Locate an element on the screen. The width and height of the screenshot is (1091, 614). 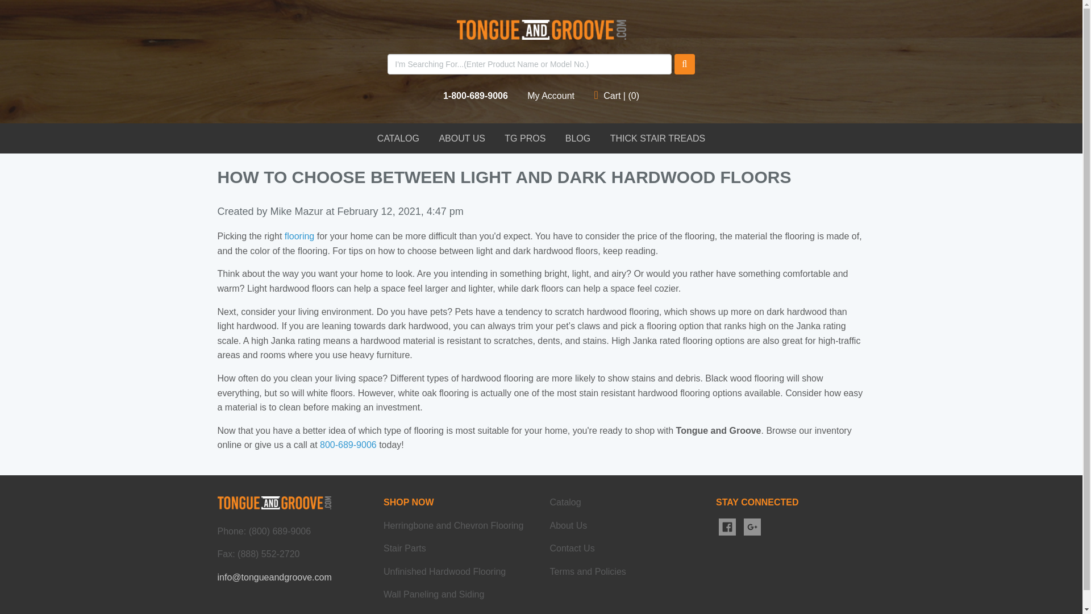
Unfinished Hardwood Flooring is located at coordinates (444, 571).